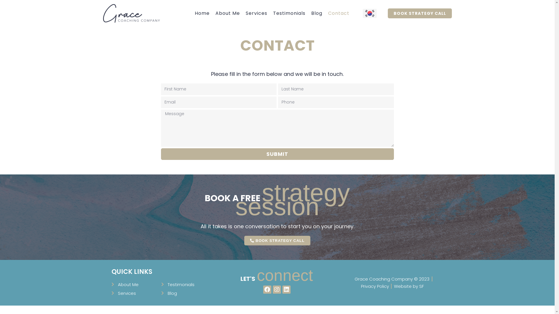  Describe the element at coordinates (256, 13) in the screenshot. I see `Services` at that location.